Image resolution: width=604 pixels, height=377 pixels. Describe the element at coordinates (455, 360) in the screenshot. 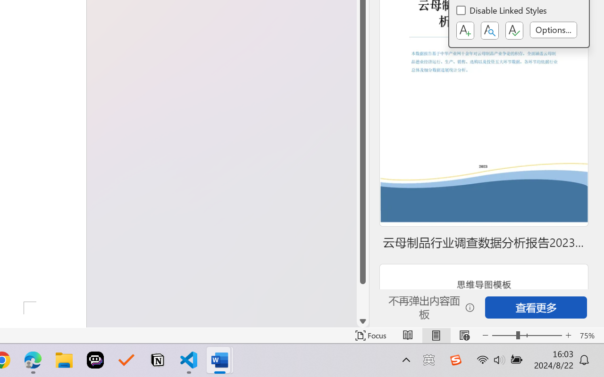

I see `Class: Image` at that location.